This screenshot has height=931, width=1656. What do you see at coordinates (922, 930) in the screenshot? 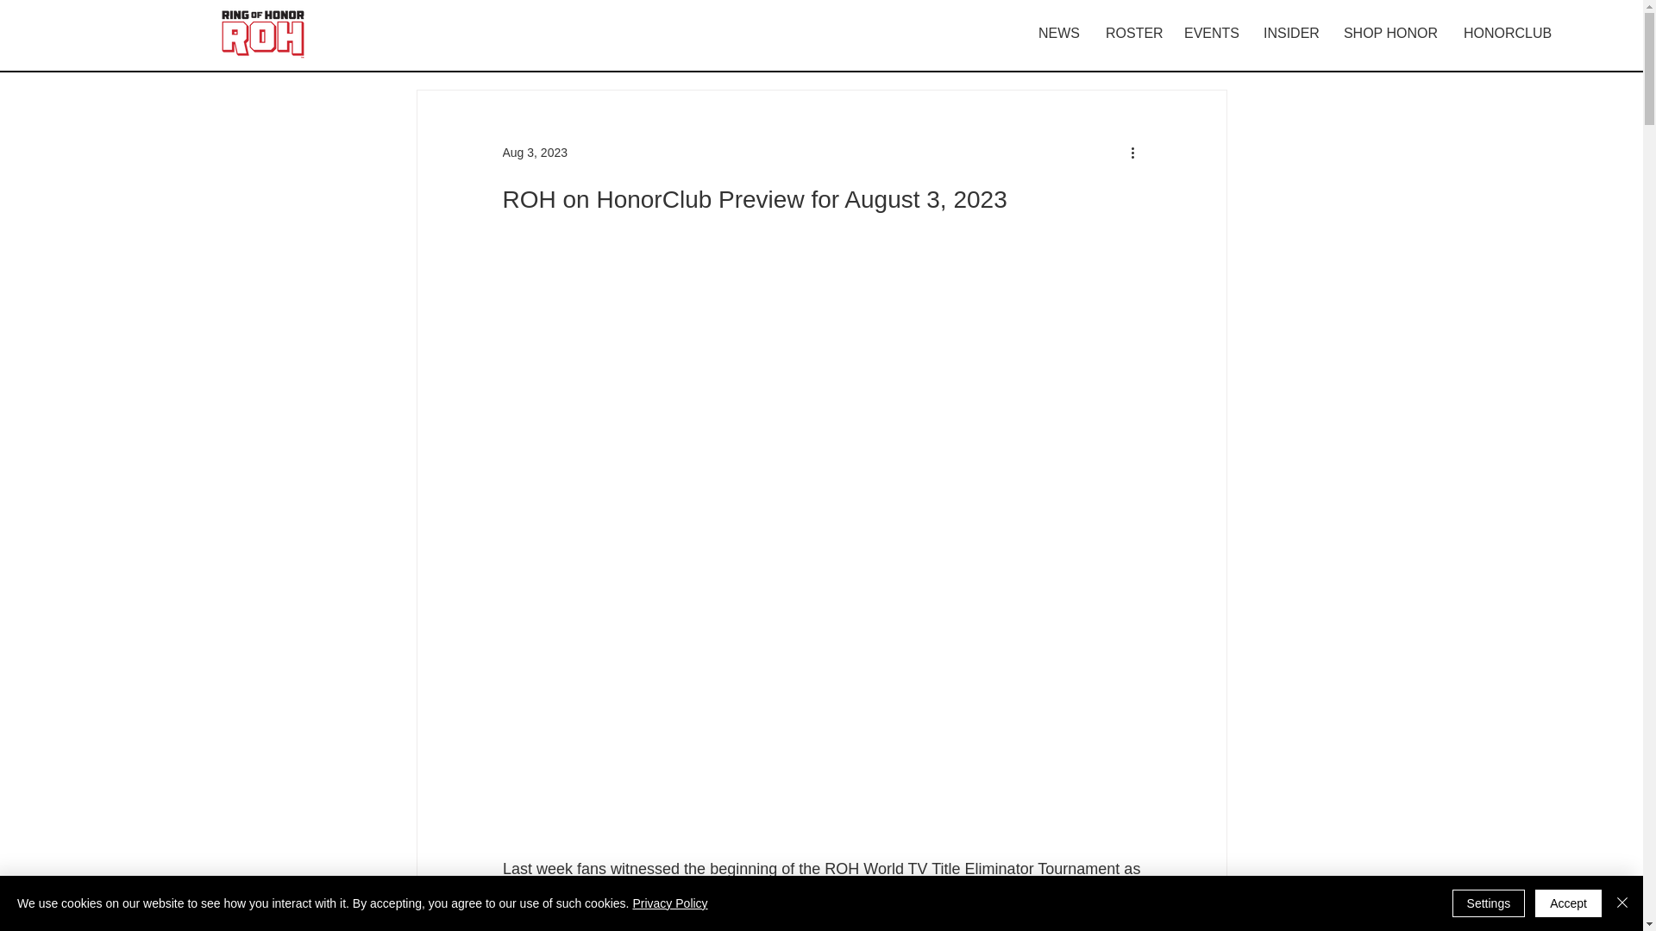
I see `Honor Club,` at bounding box center [922, 930].